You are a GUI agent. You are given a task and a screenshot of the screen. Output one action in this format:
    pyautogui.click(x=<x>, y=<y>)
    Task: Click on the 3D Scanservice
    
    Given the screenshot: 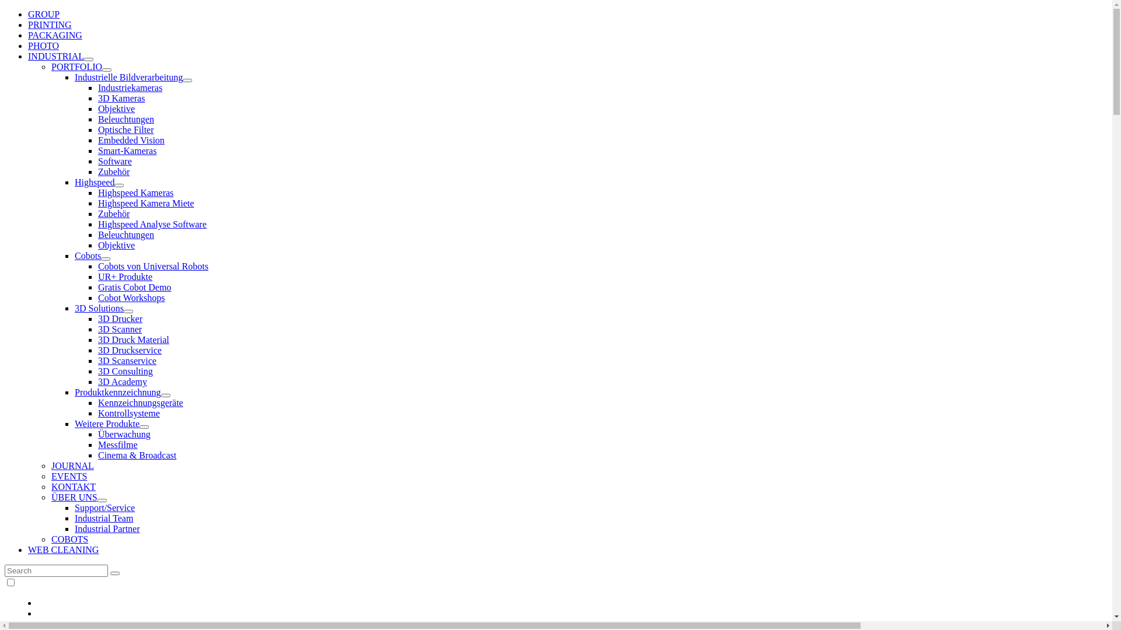 What is the action you would take?
    pyautogui.click(x=127, y=360)
    